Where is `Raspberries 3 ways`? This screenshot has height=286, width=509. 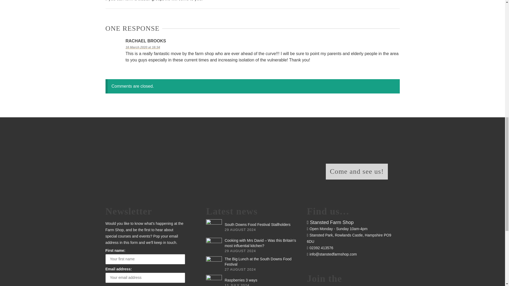 Raspberries 3 ways is located at coordinates (214, 280).